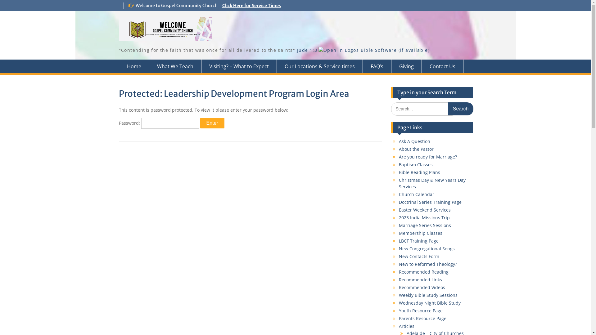 This screenshot has height=335, width=596. I want to click on Enter, so click(212, 123).